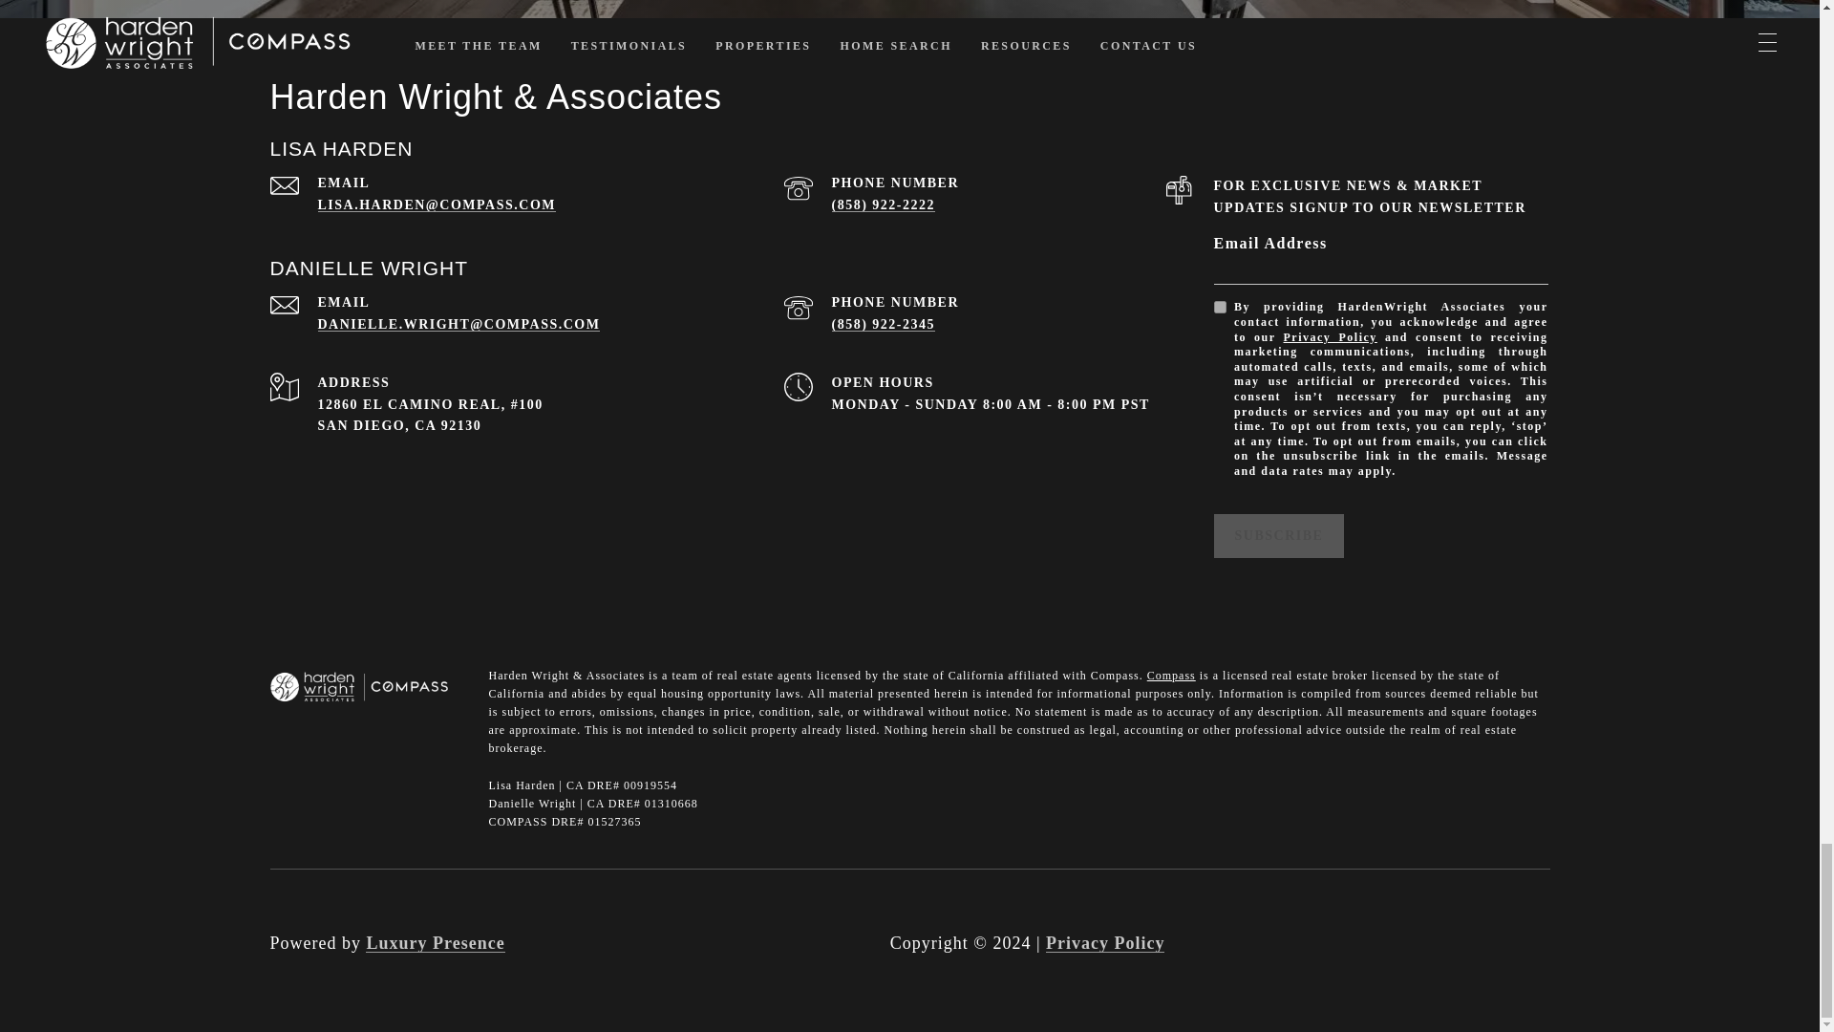 The width and height of the screenshot is (1834, 1032). Describe the element at coordinates (1219, 308) in the screenshot. I see `on` at that location.